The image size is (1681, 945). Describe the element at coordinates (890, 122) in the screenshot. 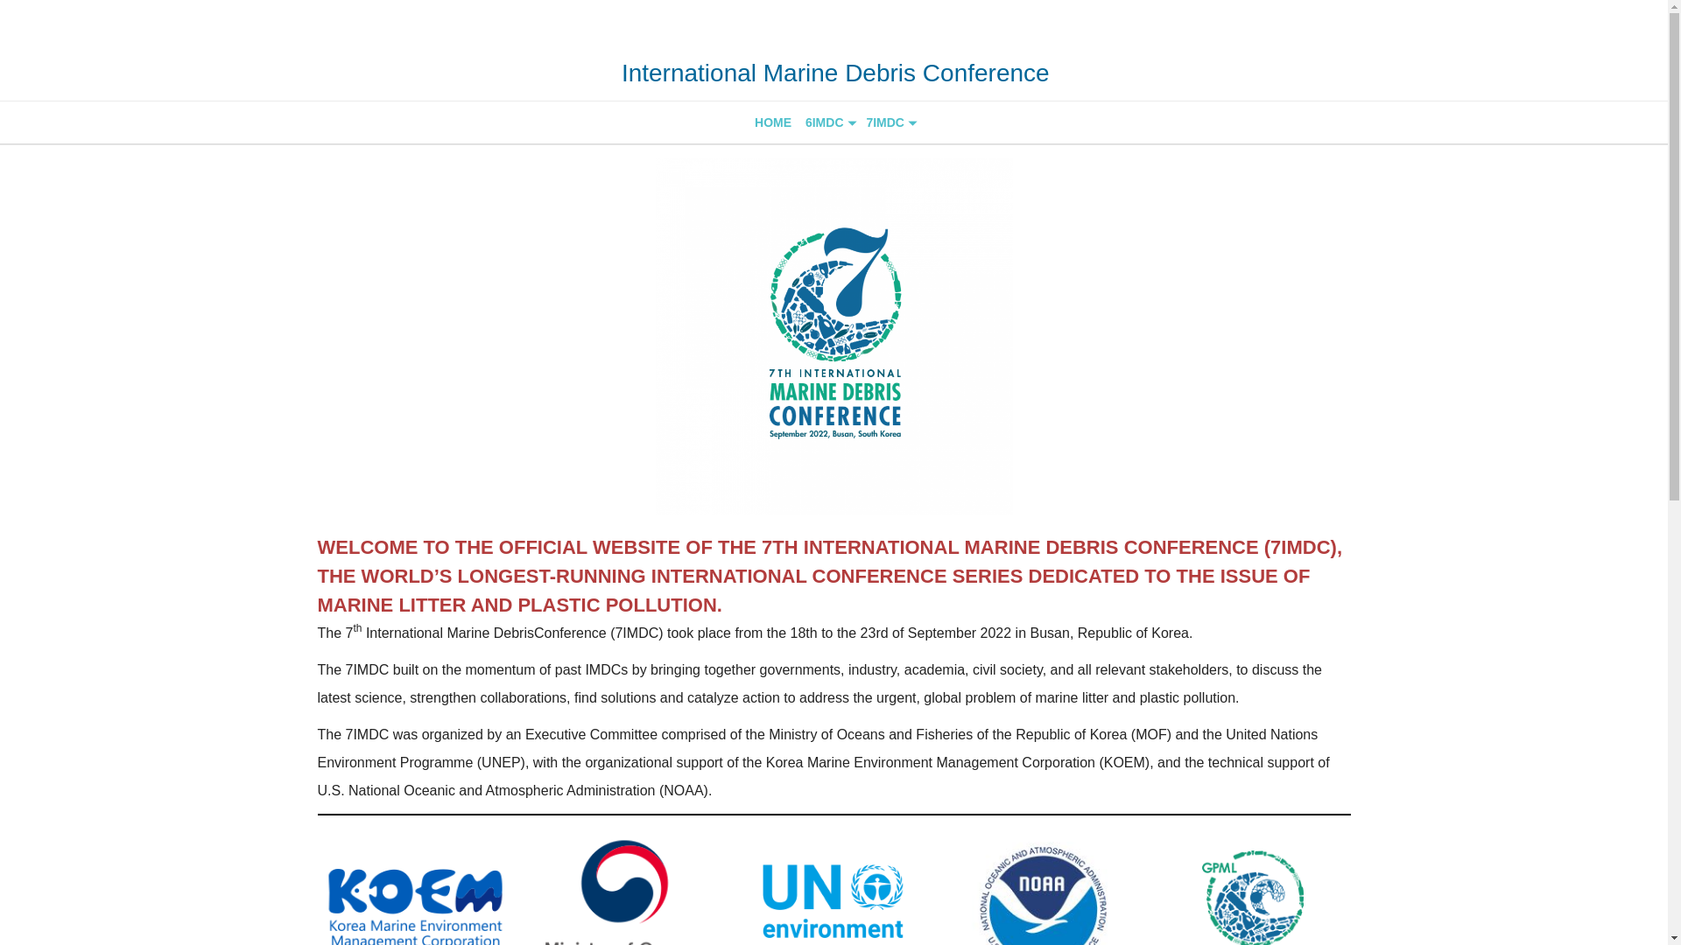

I see `7IMDC` at that location.